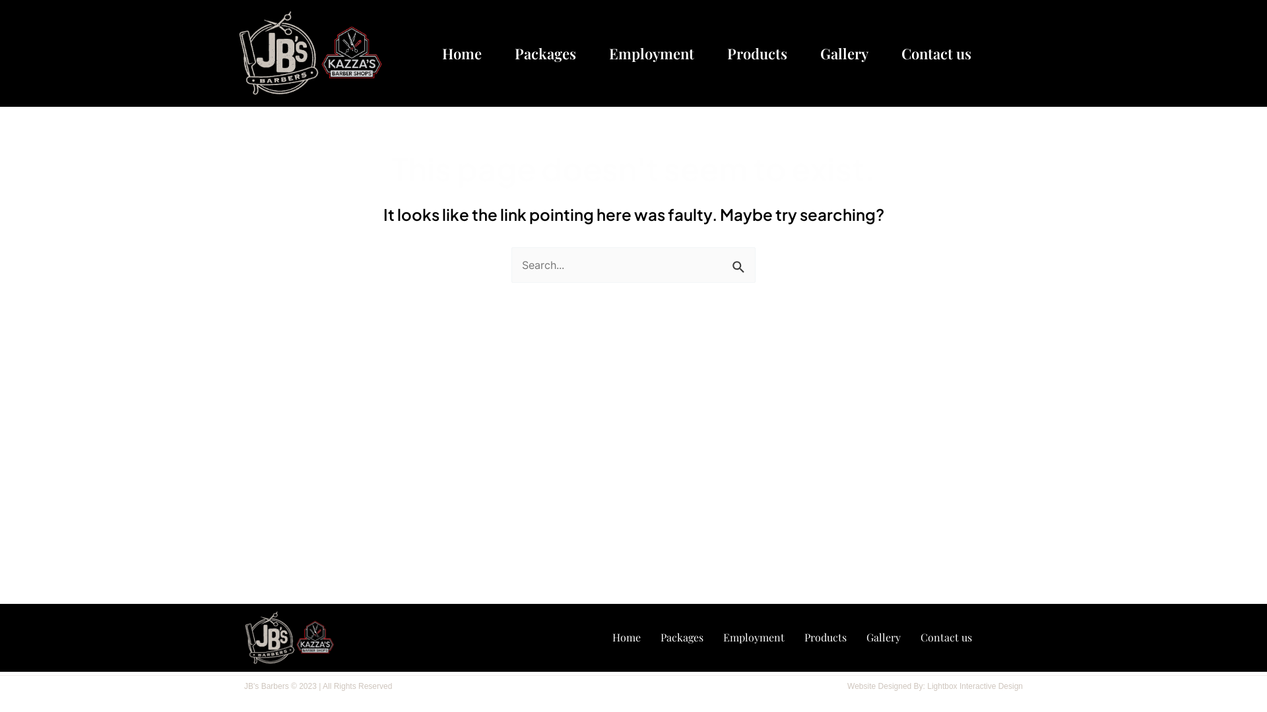 The image size is (1267, 712). I want to click on Home, so click(462, 53).